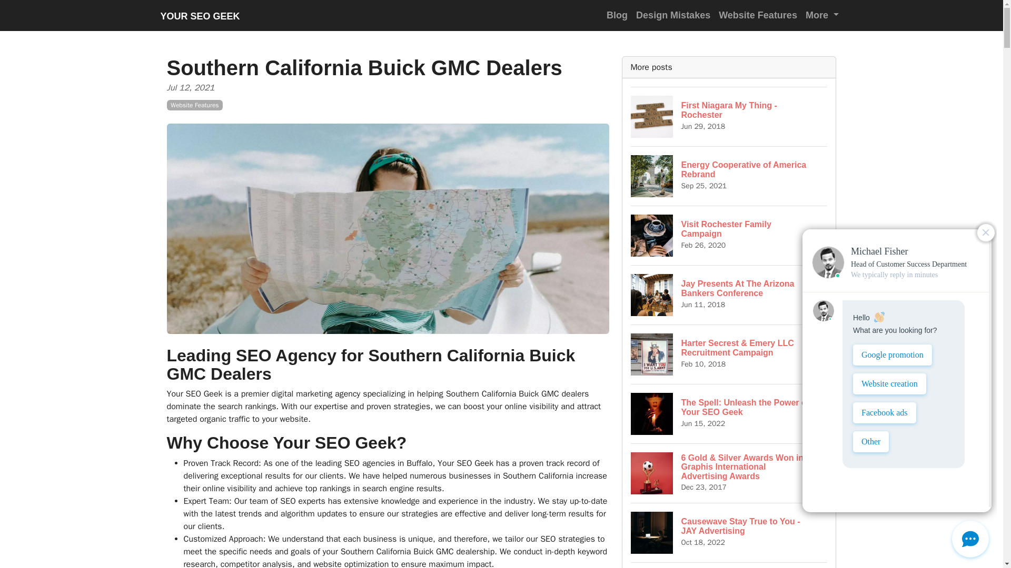 Image resolution: width=1011 pixels, height=568 pixels. What do you see at coordinates (758, 15) in the screenshot?
I see `More` at bounding box center [758, 15].